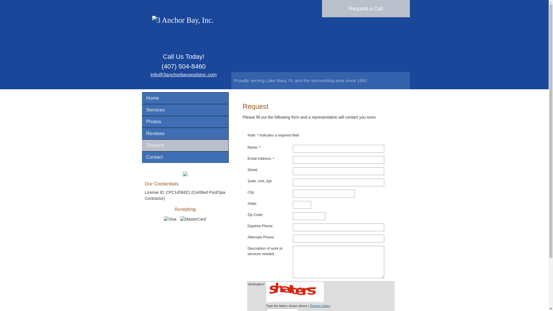  Describe the element at coordinates (183, 21) in the screenshot. I see `3 Anchor Bay, Inc.` at that location.